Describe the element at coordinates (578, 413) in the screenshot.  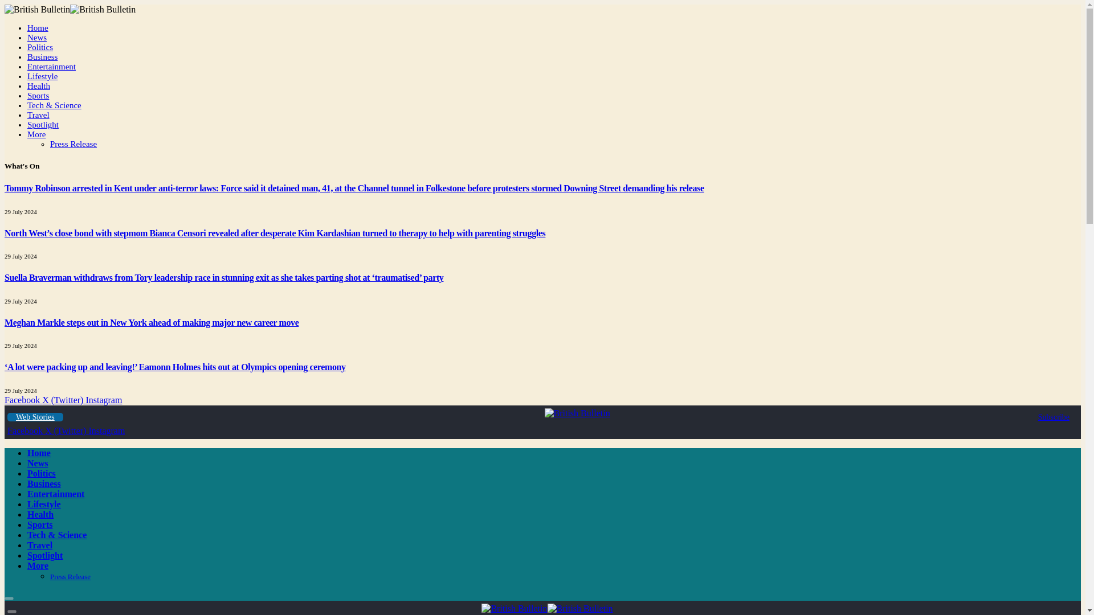
I see `British Bulletin` at that location.